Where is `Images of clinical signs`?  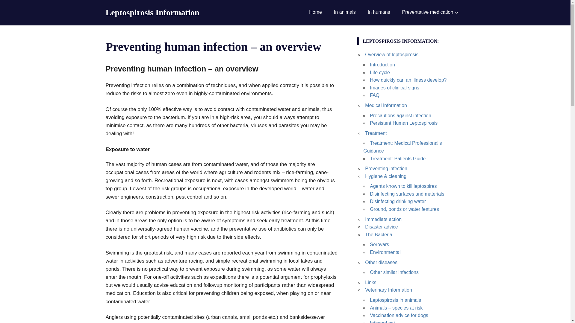 Images of clinical signs is located at coordinates (394, 88).